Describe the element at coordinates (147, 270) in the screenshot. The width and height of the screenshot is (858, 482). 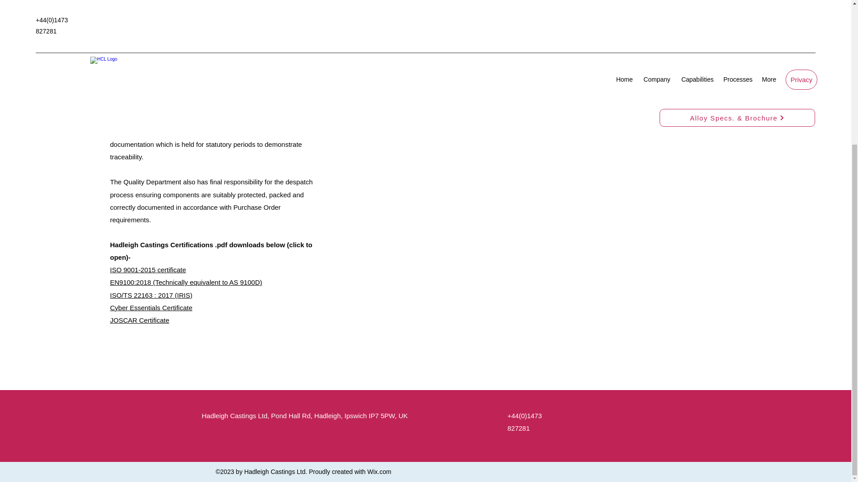
I see `ISO 9001-2015 certificate` at that location.